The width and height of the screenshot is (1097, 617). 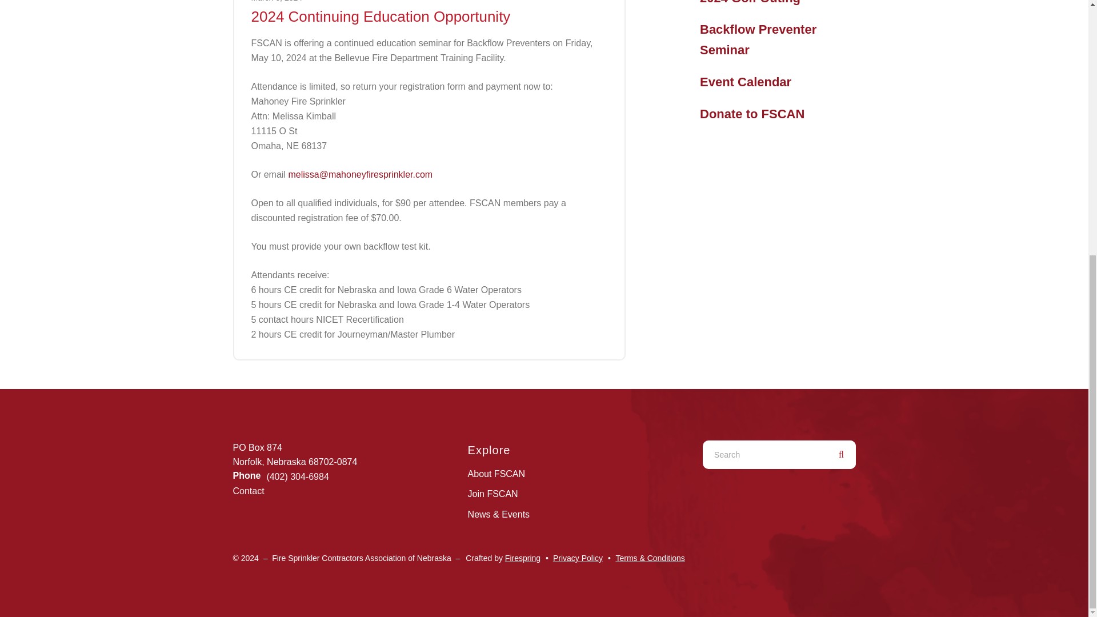 What do you see at coordinates (745, 82) in the screenshot?
I see `Event Calendar` at bounding box center [745, 82].